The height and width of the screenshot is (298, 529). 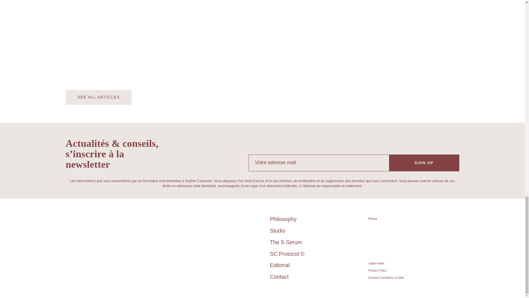 I want to click on Editorial, so click(x=279, y=265).